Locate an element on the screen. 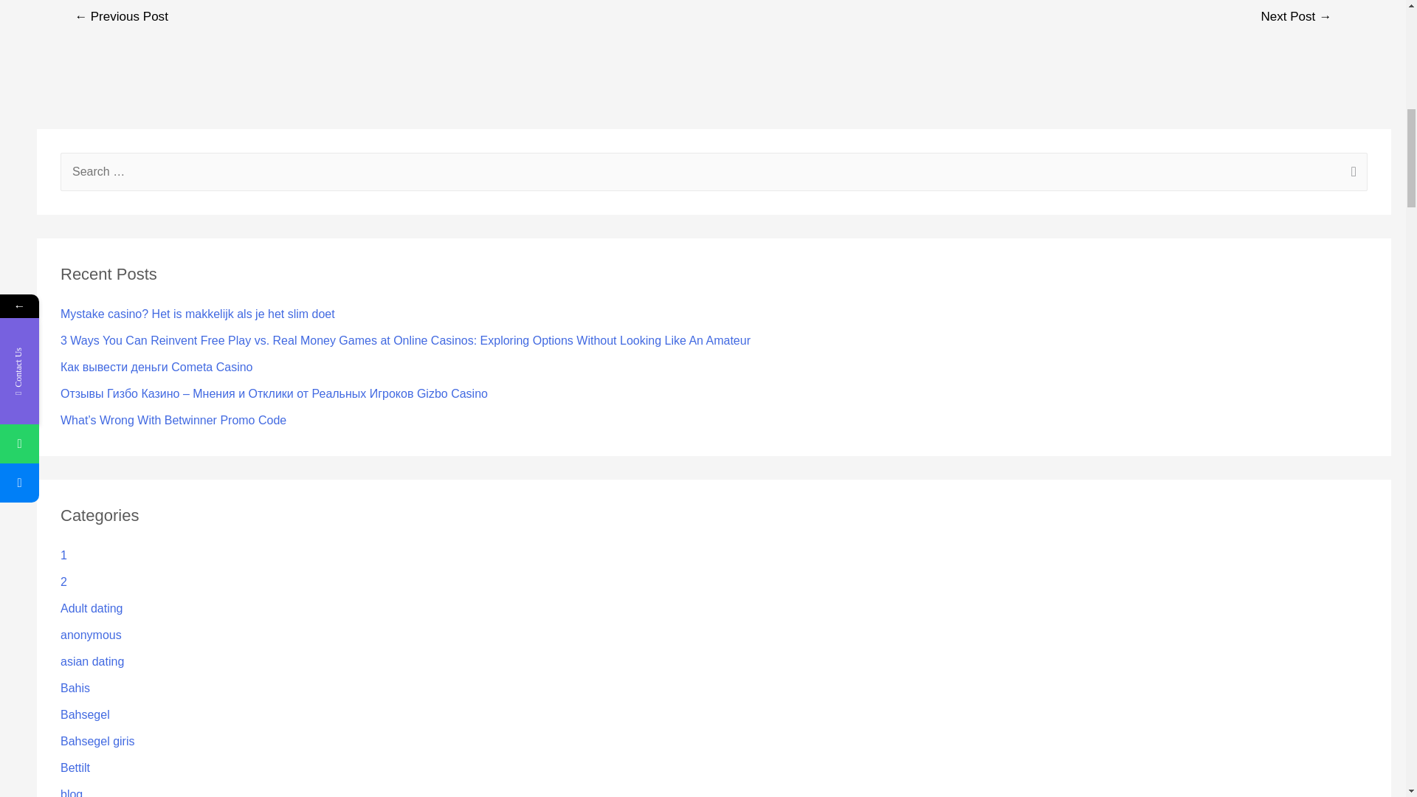 The image size is (1417, 797). 2 is located at coordinates (63, 582).